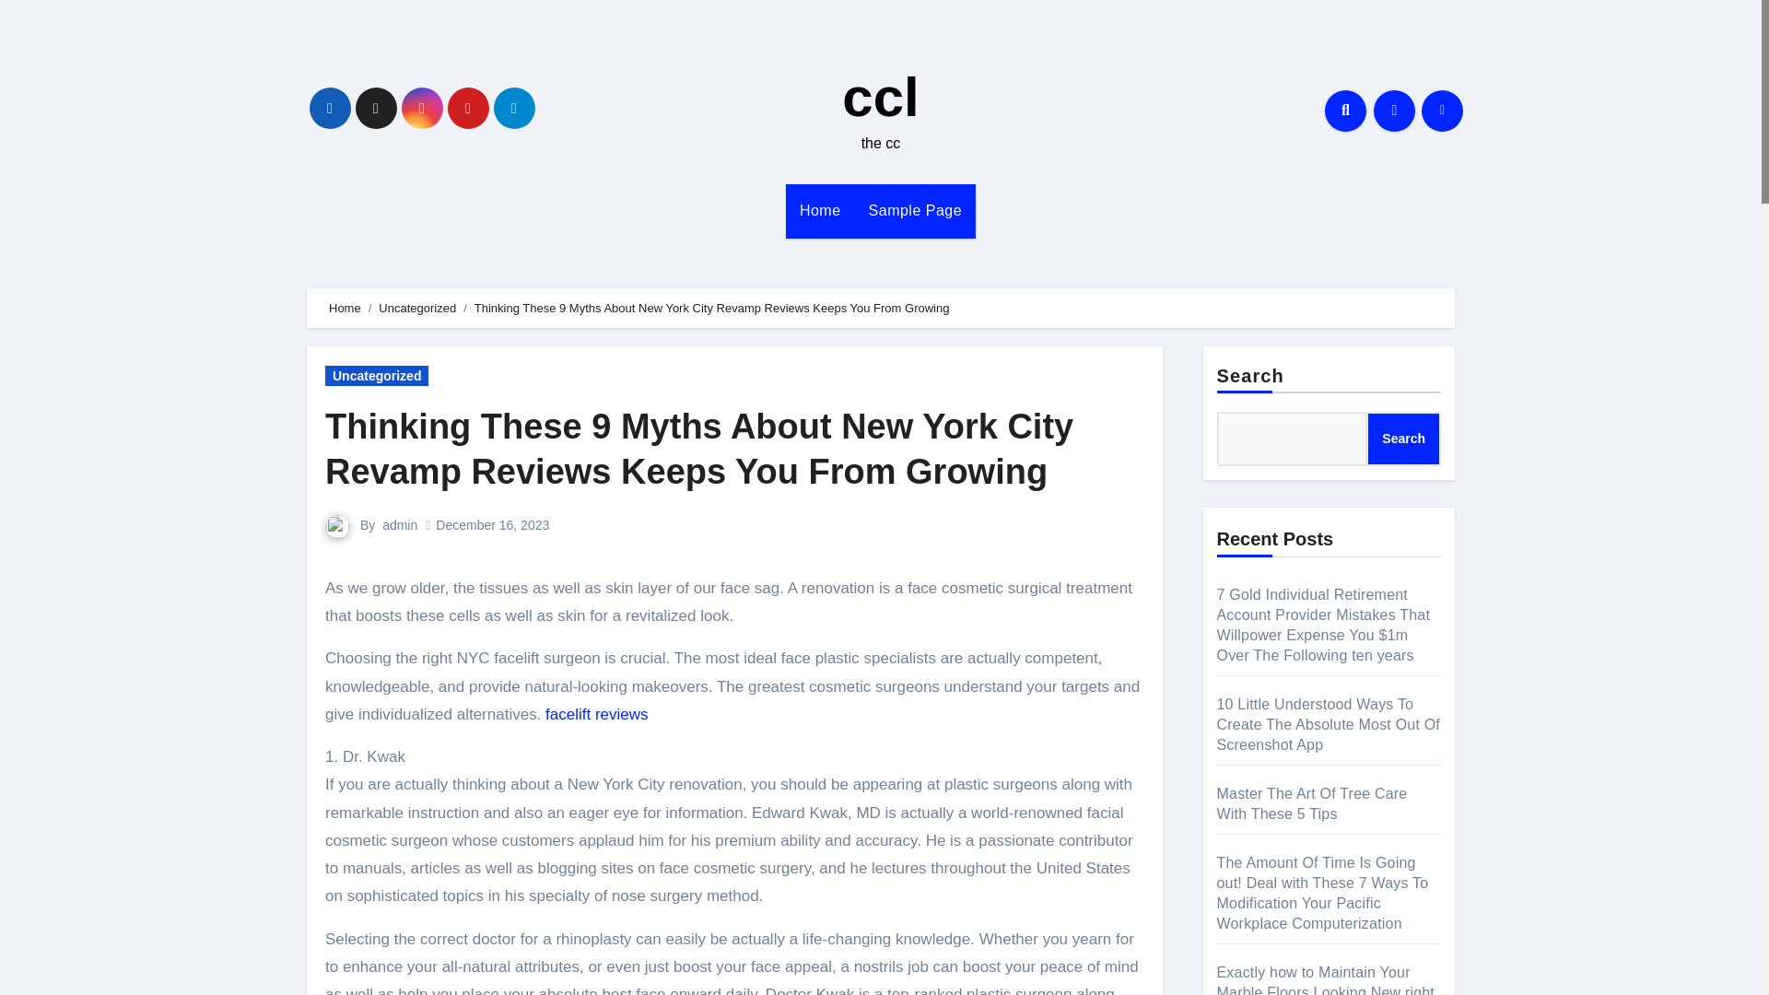 The width and height of the screenshot is (1769, 995). Describe the element at coordinates (915, 210) in the screenshot. I see `Sample Page` at that location.